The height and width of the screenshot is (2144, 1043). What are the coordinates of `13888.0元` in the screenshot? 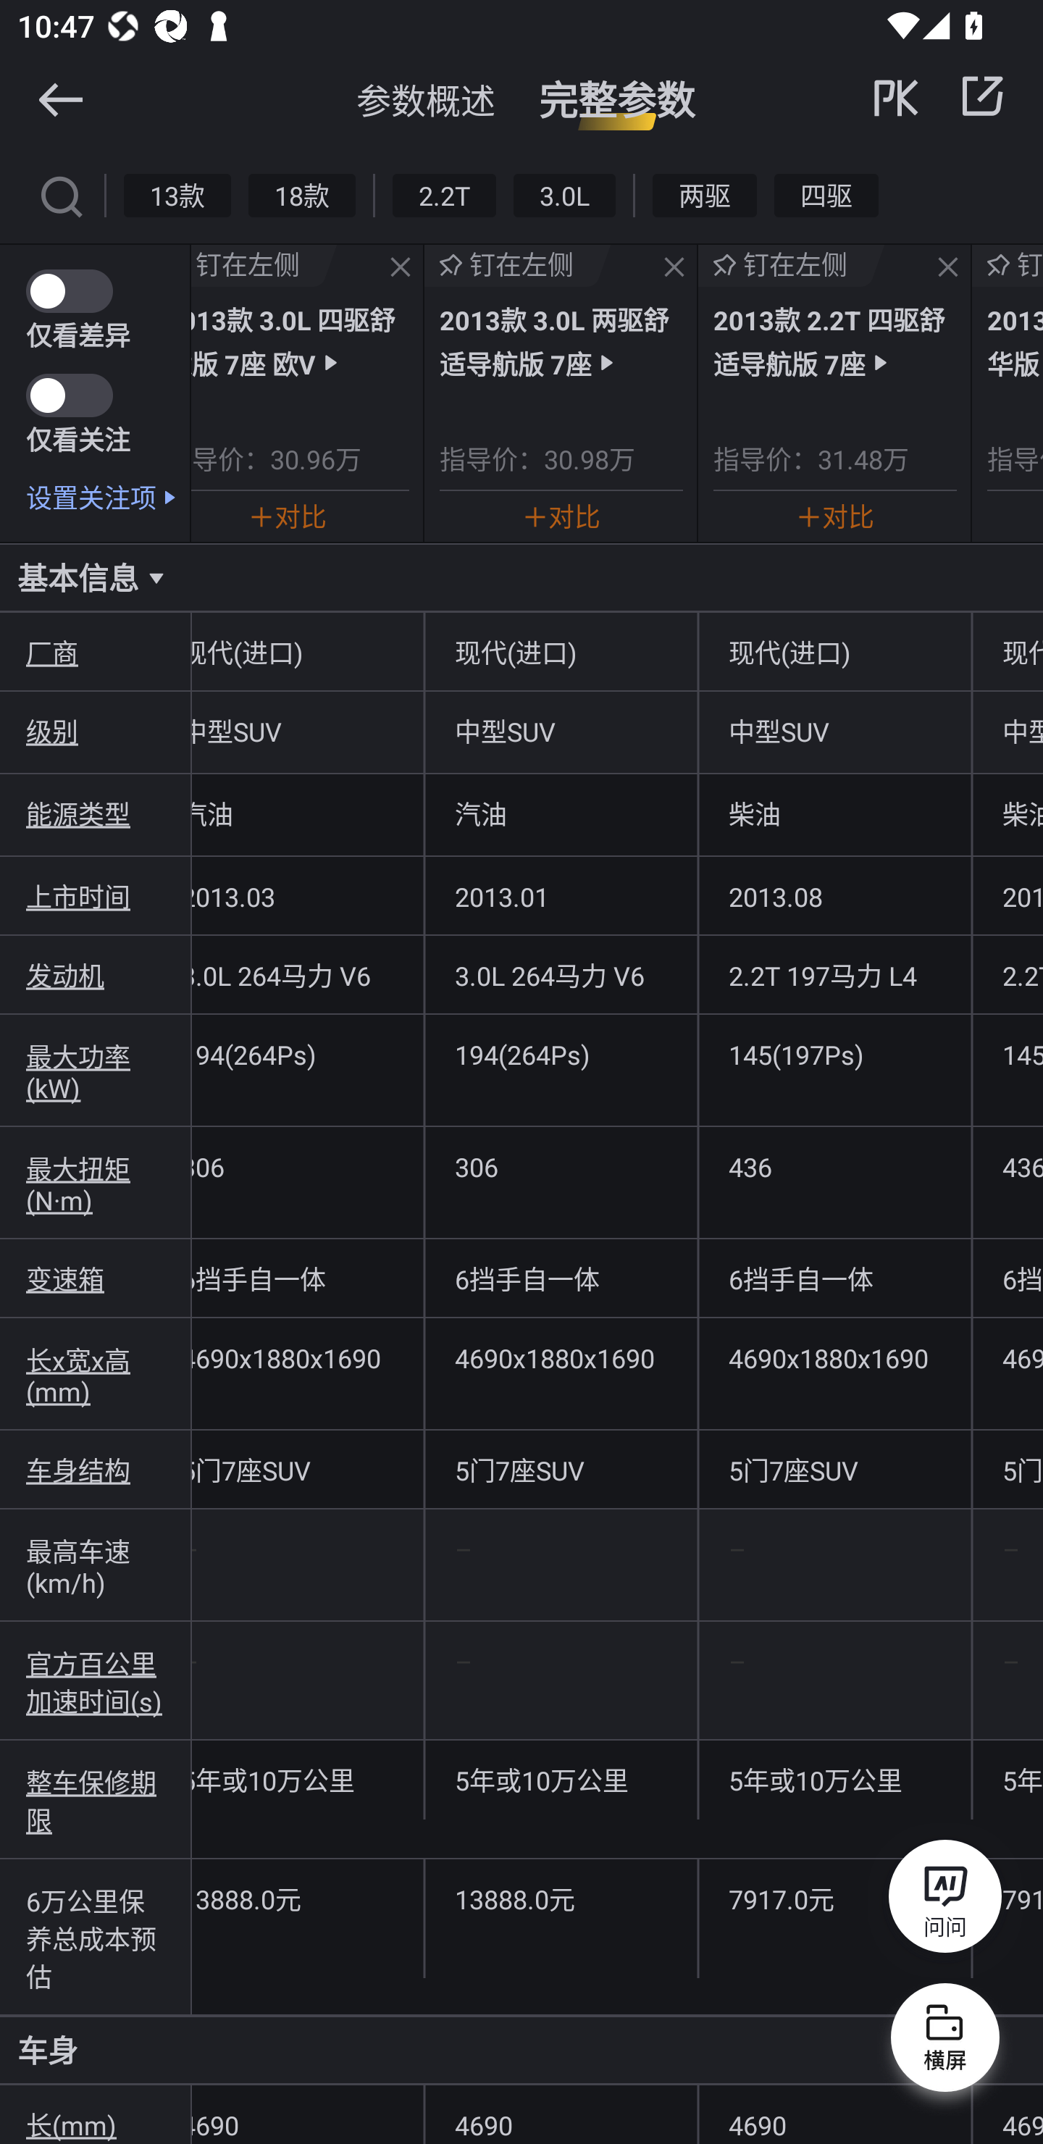 It's located at (561, 1898).